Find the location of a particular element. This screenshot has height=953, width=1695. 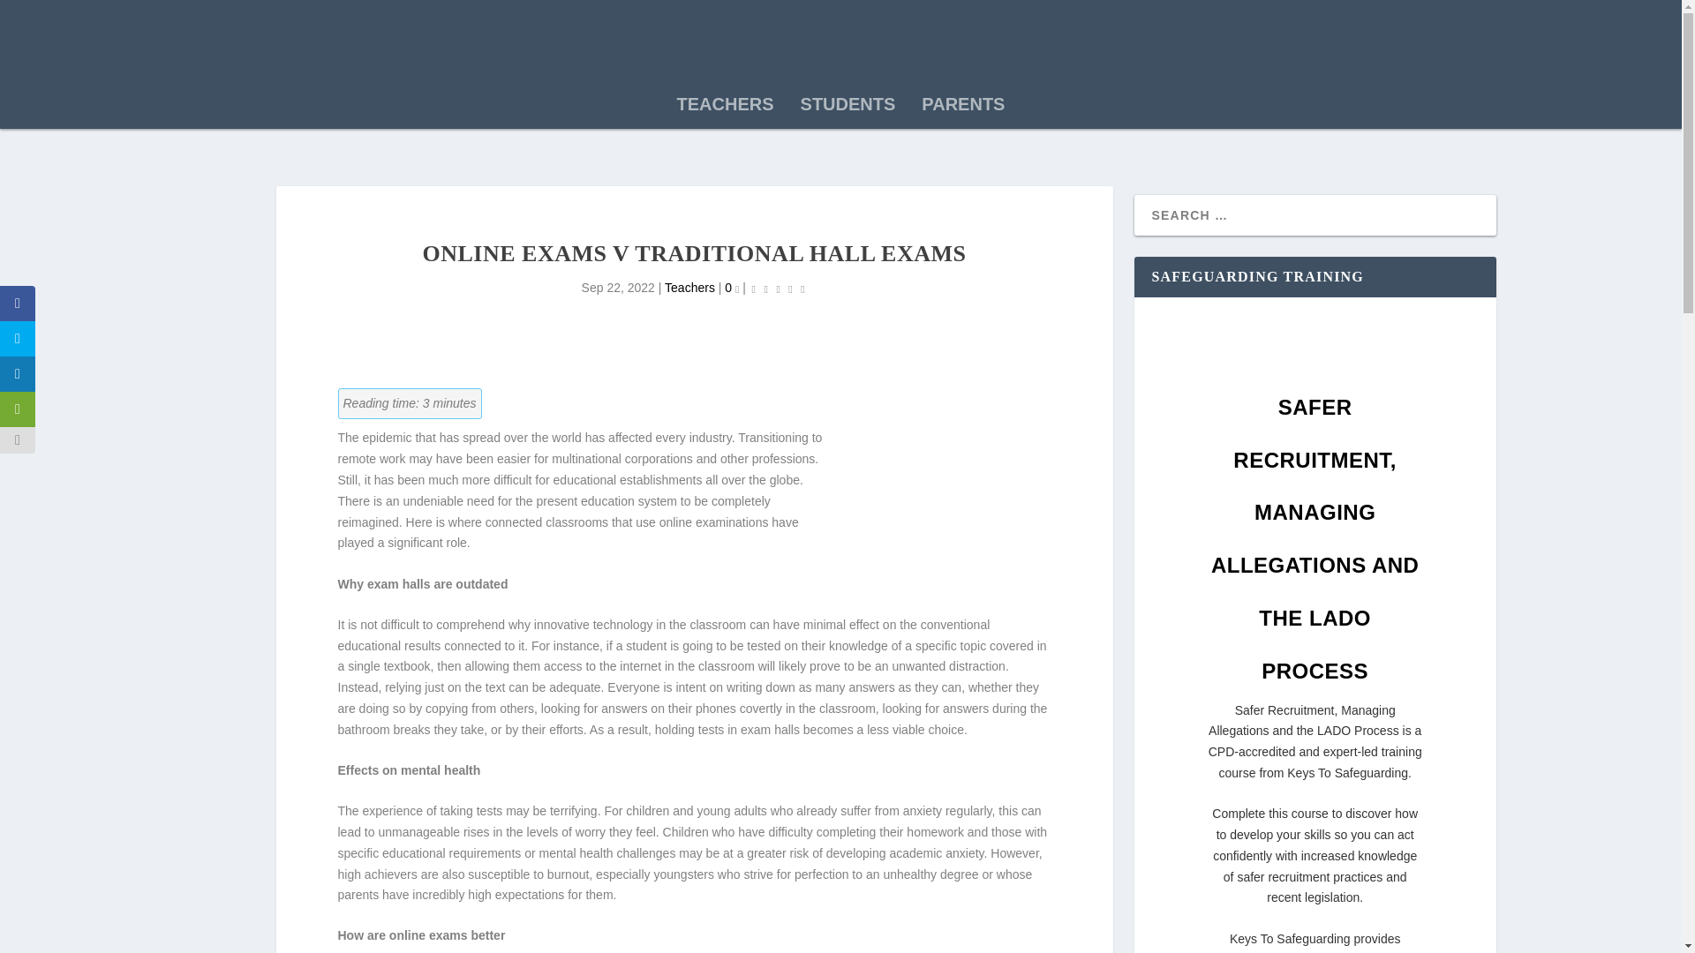

PARENTS is located at coordinates (963, 109).